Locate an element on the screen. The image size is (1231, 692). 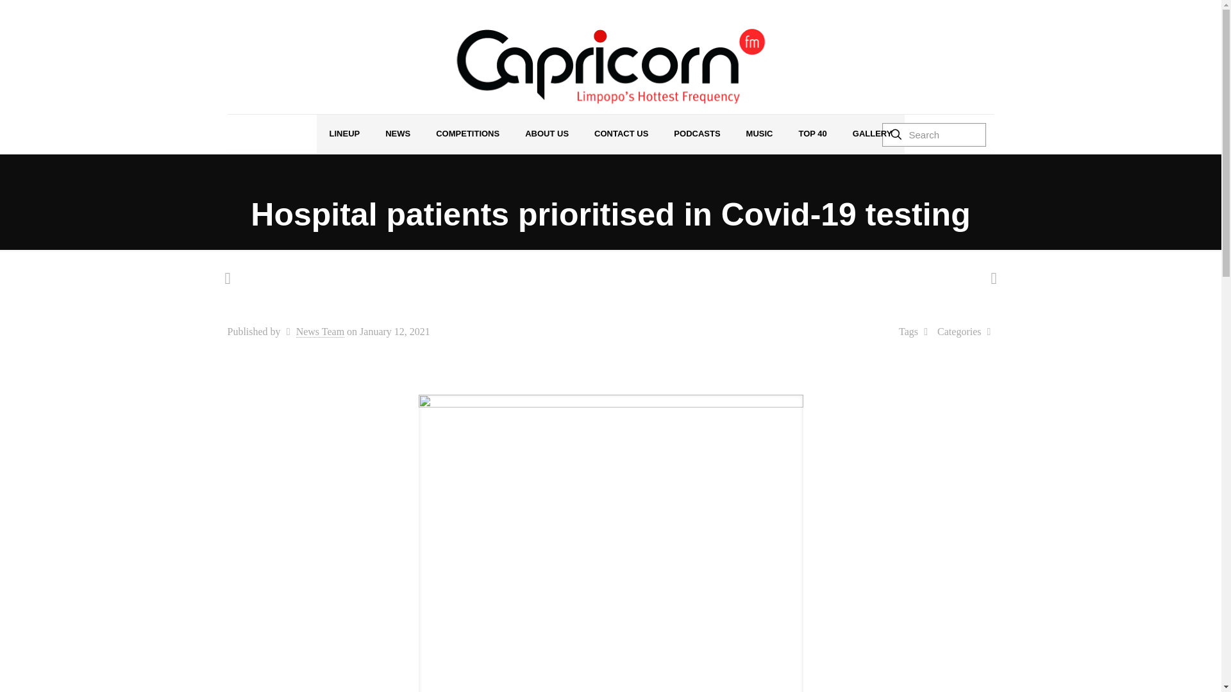
COMPETITIONS is located at coordinates (467, 133).